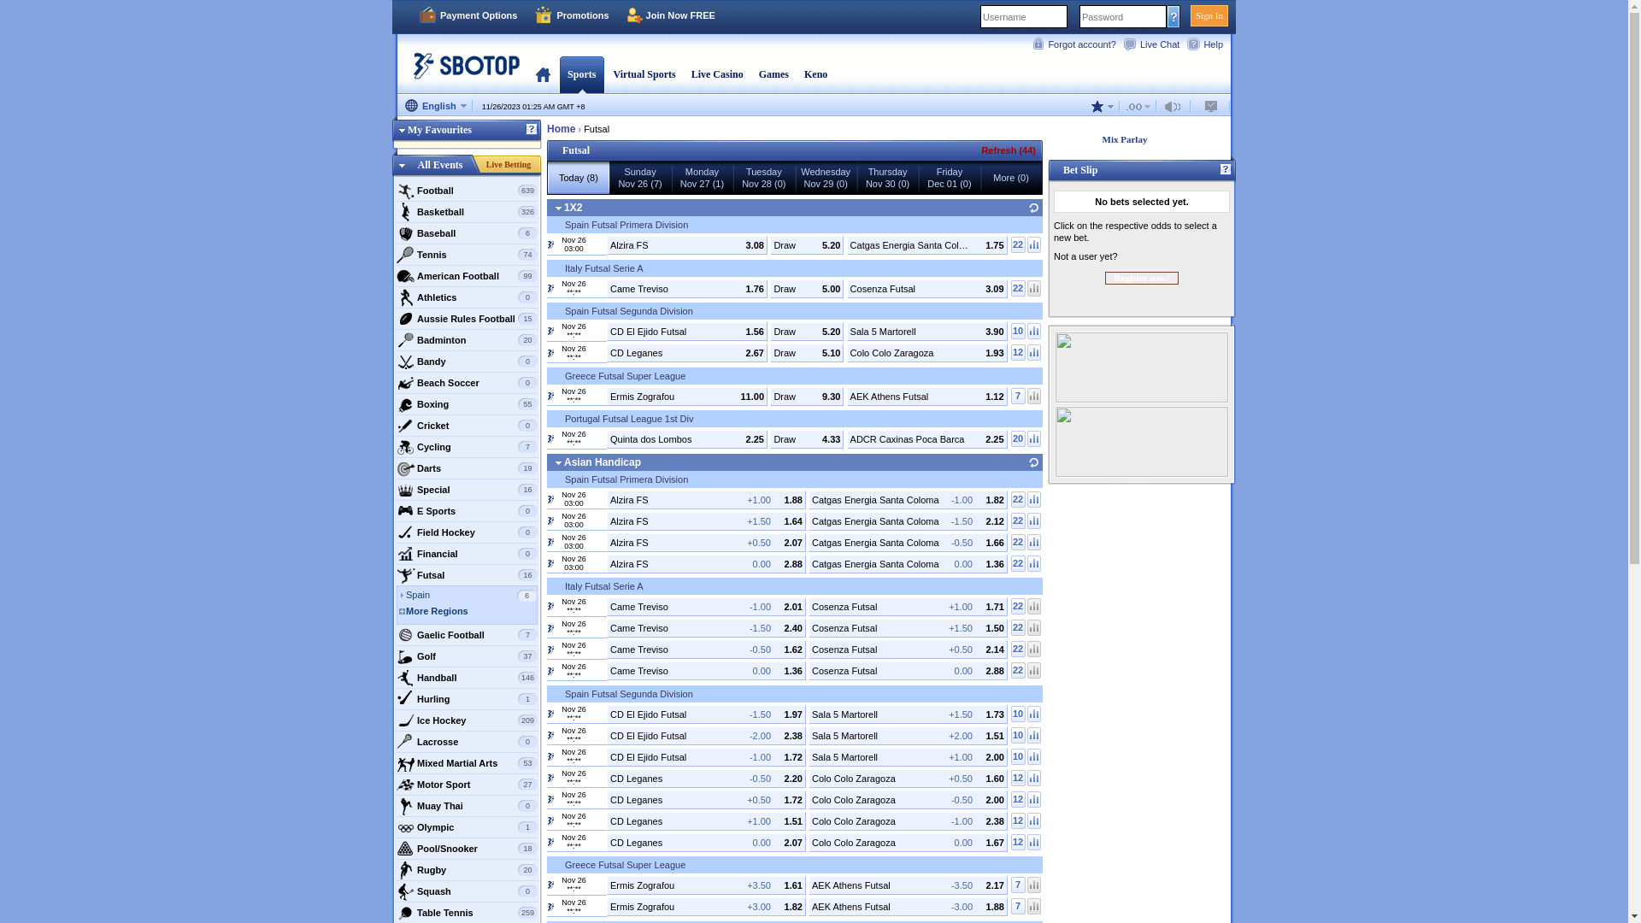 The image size is (1641, 923). What do you see at coordinates (550, 498) in the screenshot?
I see `Upcoming live` at bounding box center [550, 498].